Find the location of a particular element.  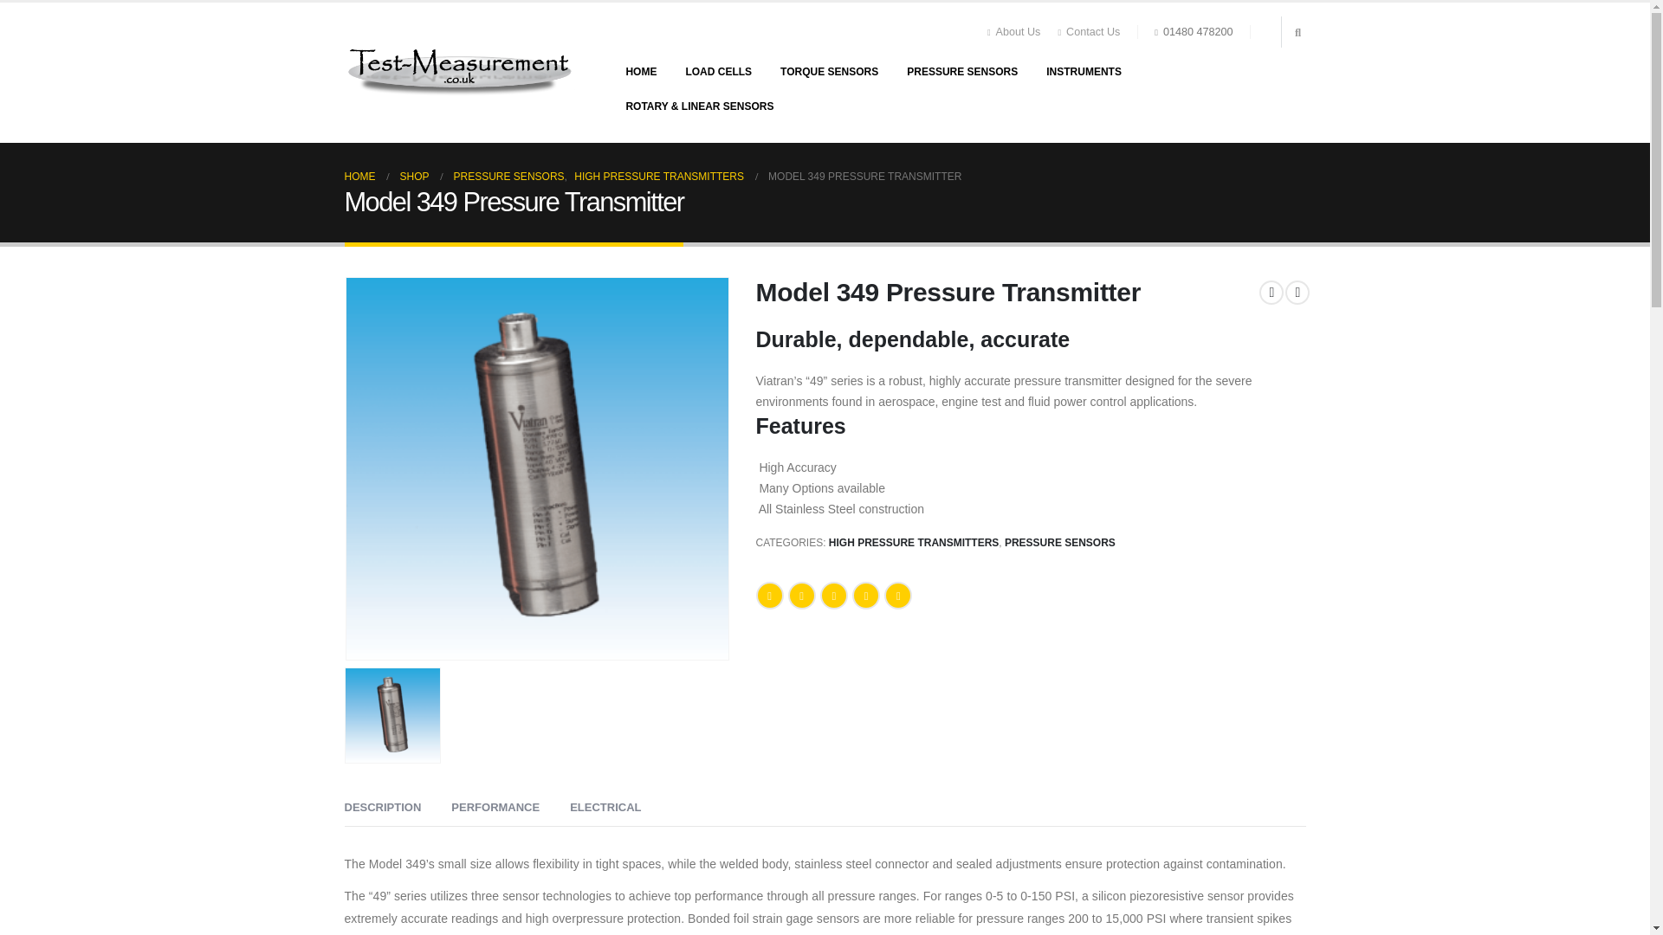

Go to Home Page is located at coordinates (359, 177).